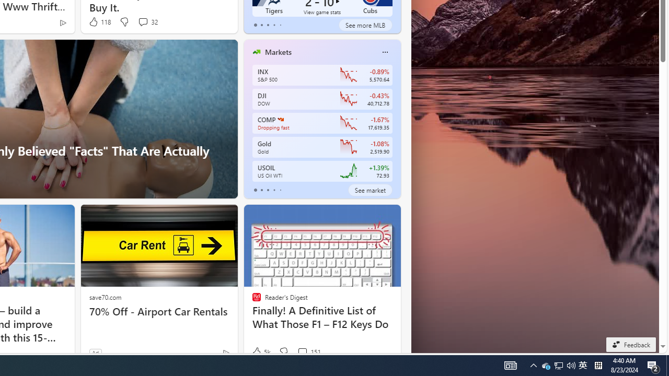 The height and width of the screenshot is (376, 669). What do you see at coordinates (280, 119) in the screenshot?
I see `NASDAQ` at bounding box center [280, 119].